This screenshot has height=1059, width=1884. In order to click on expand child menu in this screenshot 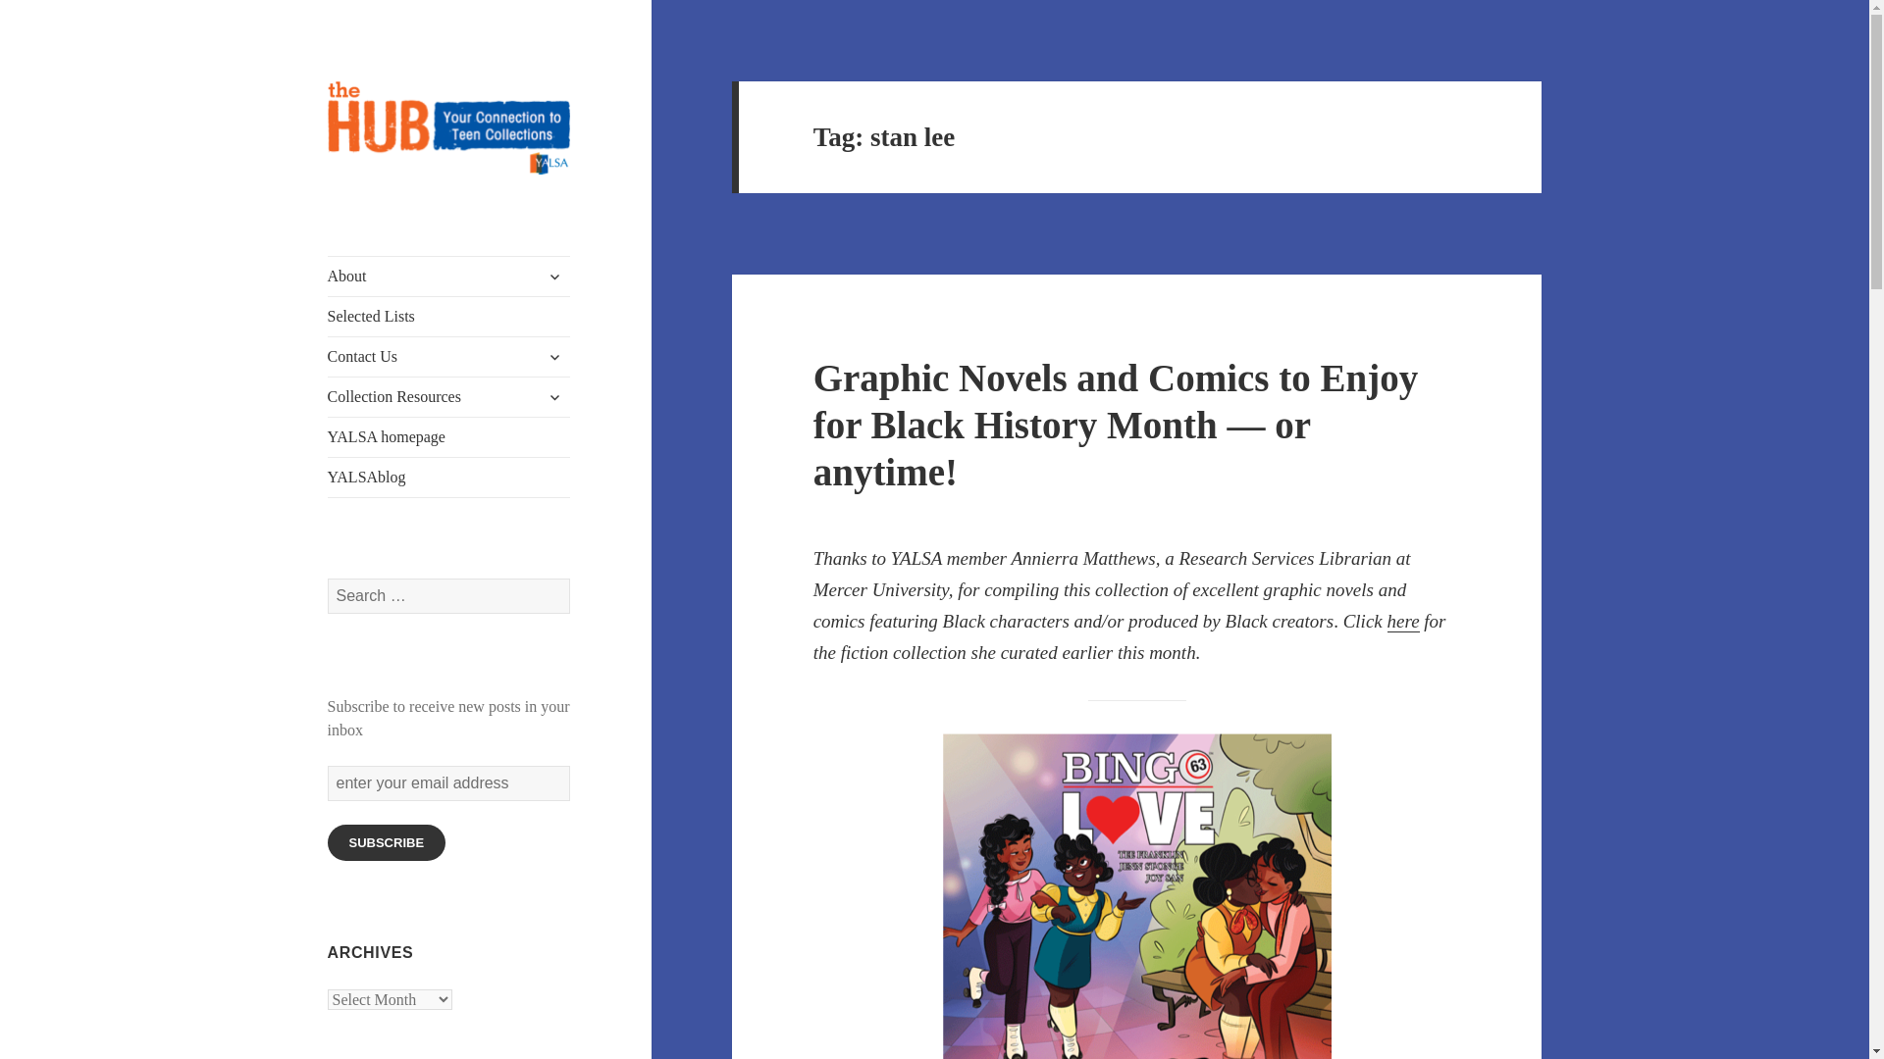, I will do `click(554, 277)`.